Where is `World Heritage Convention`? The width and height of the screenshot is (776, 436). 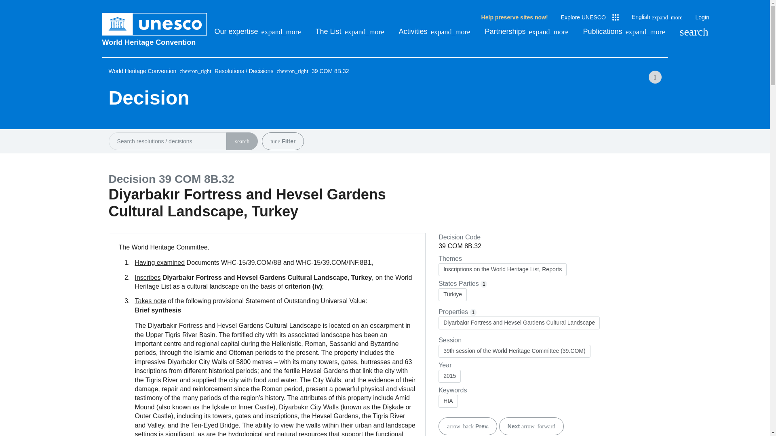 World Heritage Convention is located at coordinates (154, 42).